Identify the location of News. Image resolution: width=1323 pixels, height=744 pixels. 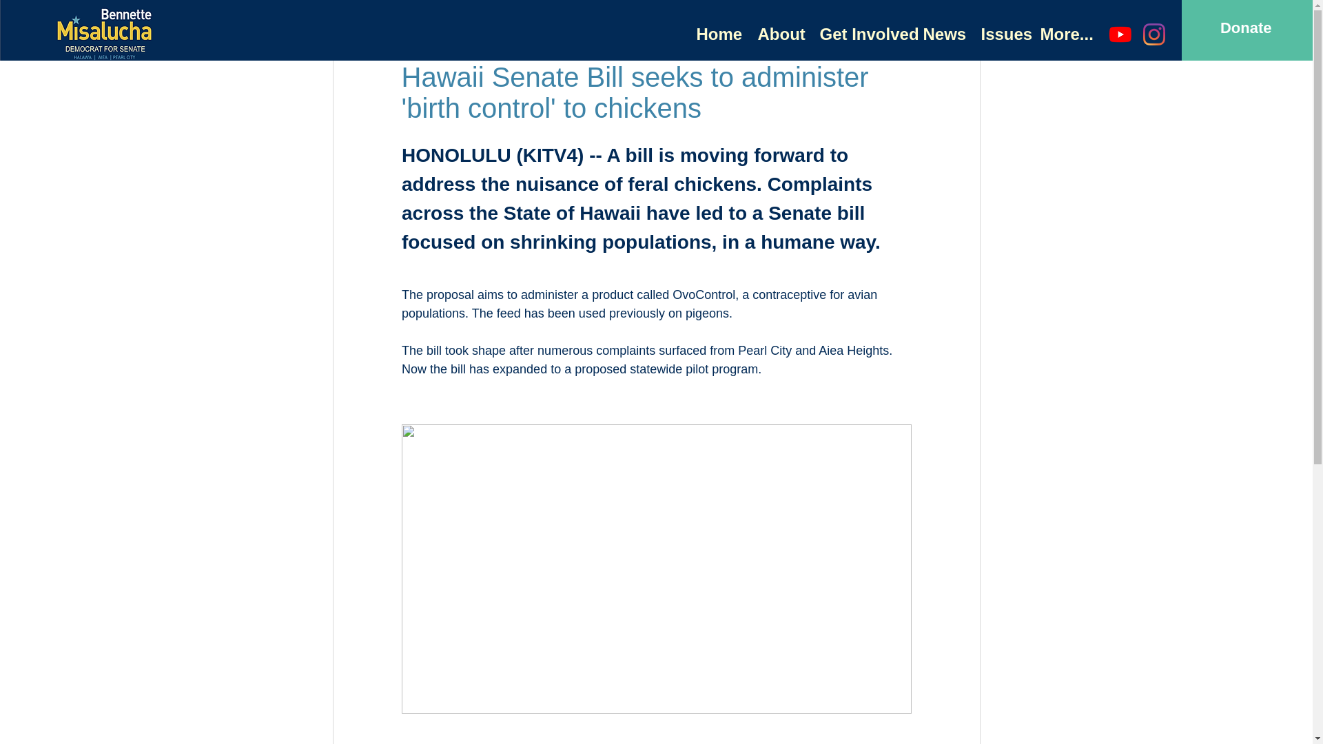
(941, 34).